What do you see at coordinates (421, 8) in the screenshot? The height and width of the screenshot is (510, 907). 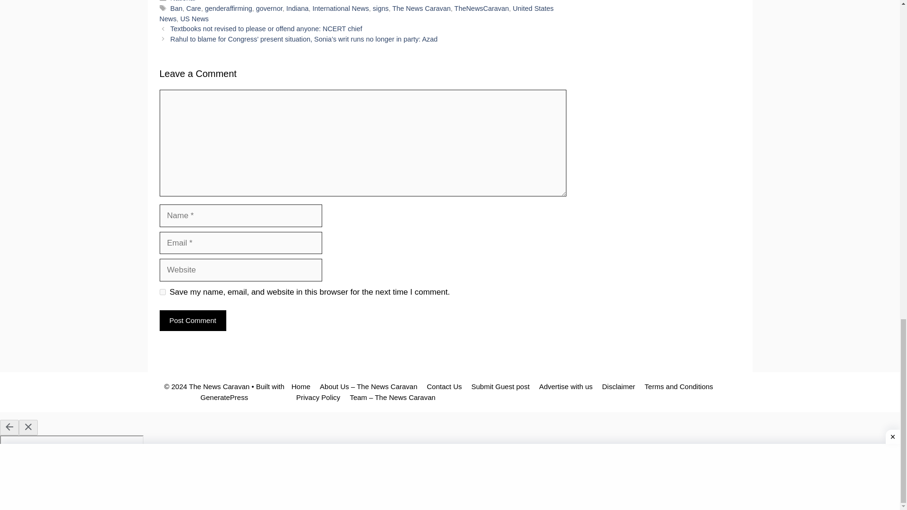 I see `The News Caravan` at bounding box center [421, 8].